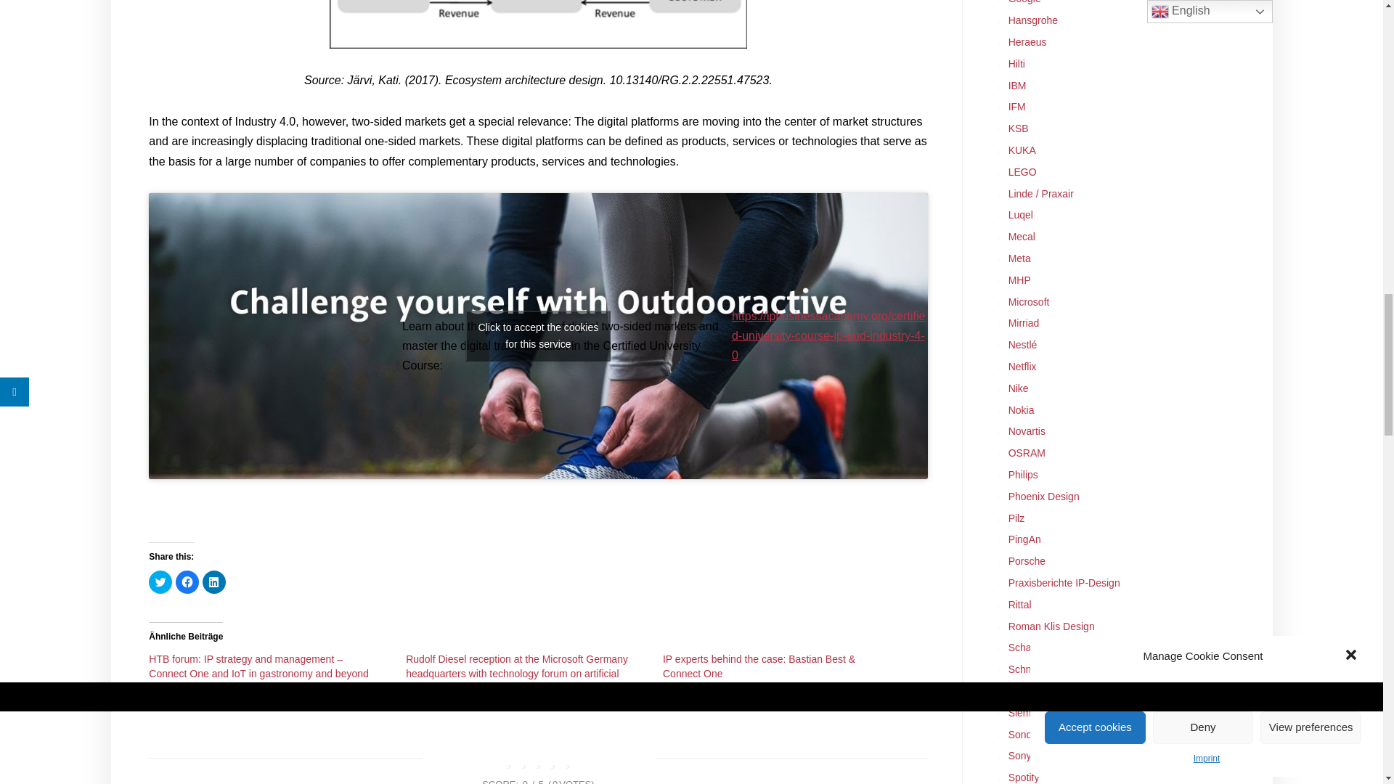  What do you see at coordinates (537, 760) in the screenshot?
I see `3 Stars` at bounding box center [537, 760].